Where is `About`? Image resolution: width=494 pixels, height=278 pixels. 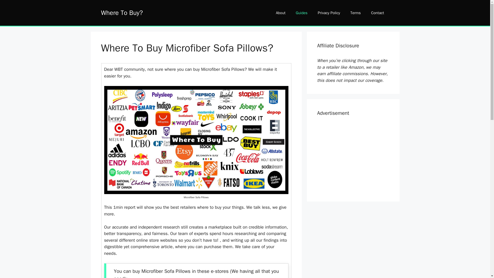
About is located at coordinates (280, 13).